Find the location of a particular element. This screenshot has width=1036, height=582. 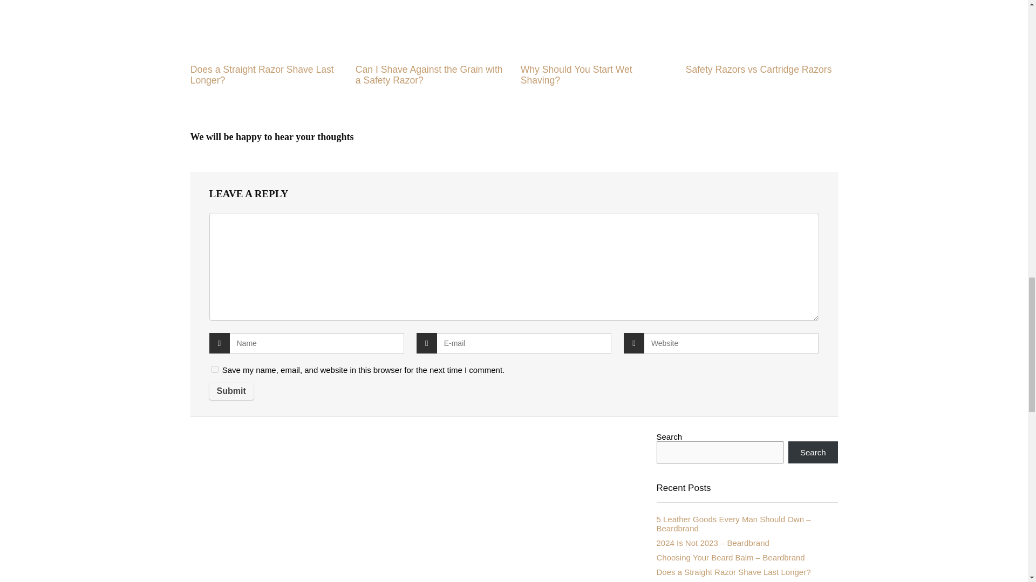

yes is located at coordinates (215, 370).